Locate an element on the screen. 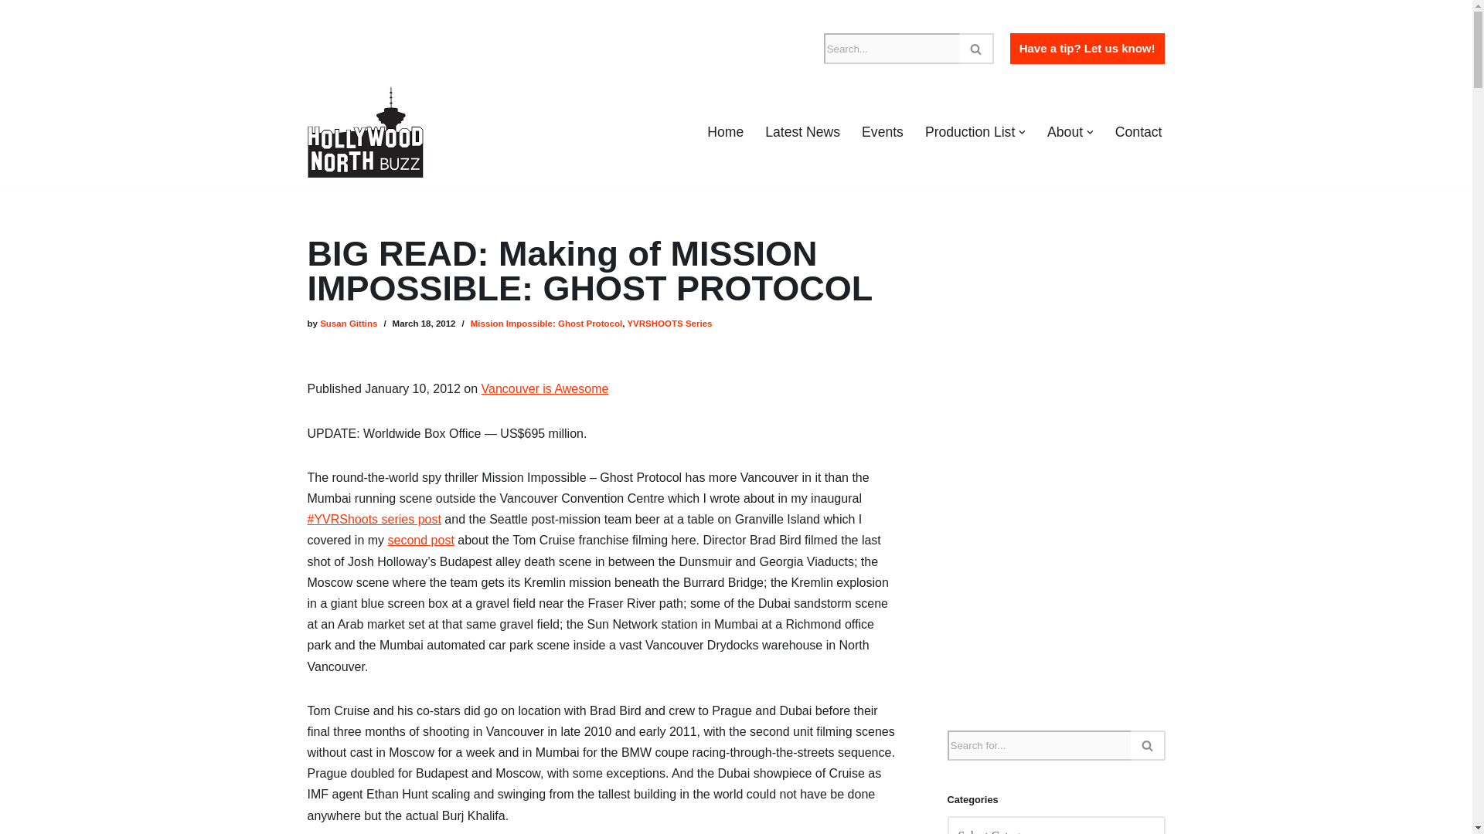  Skip to content is located at coordinates (12, 32).